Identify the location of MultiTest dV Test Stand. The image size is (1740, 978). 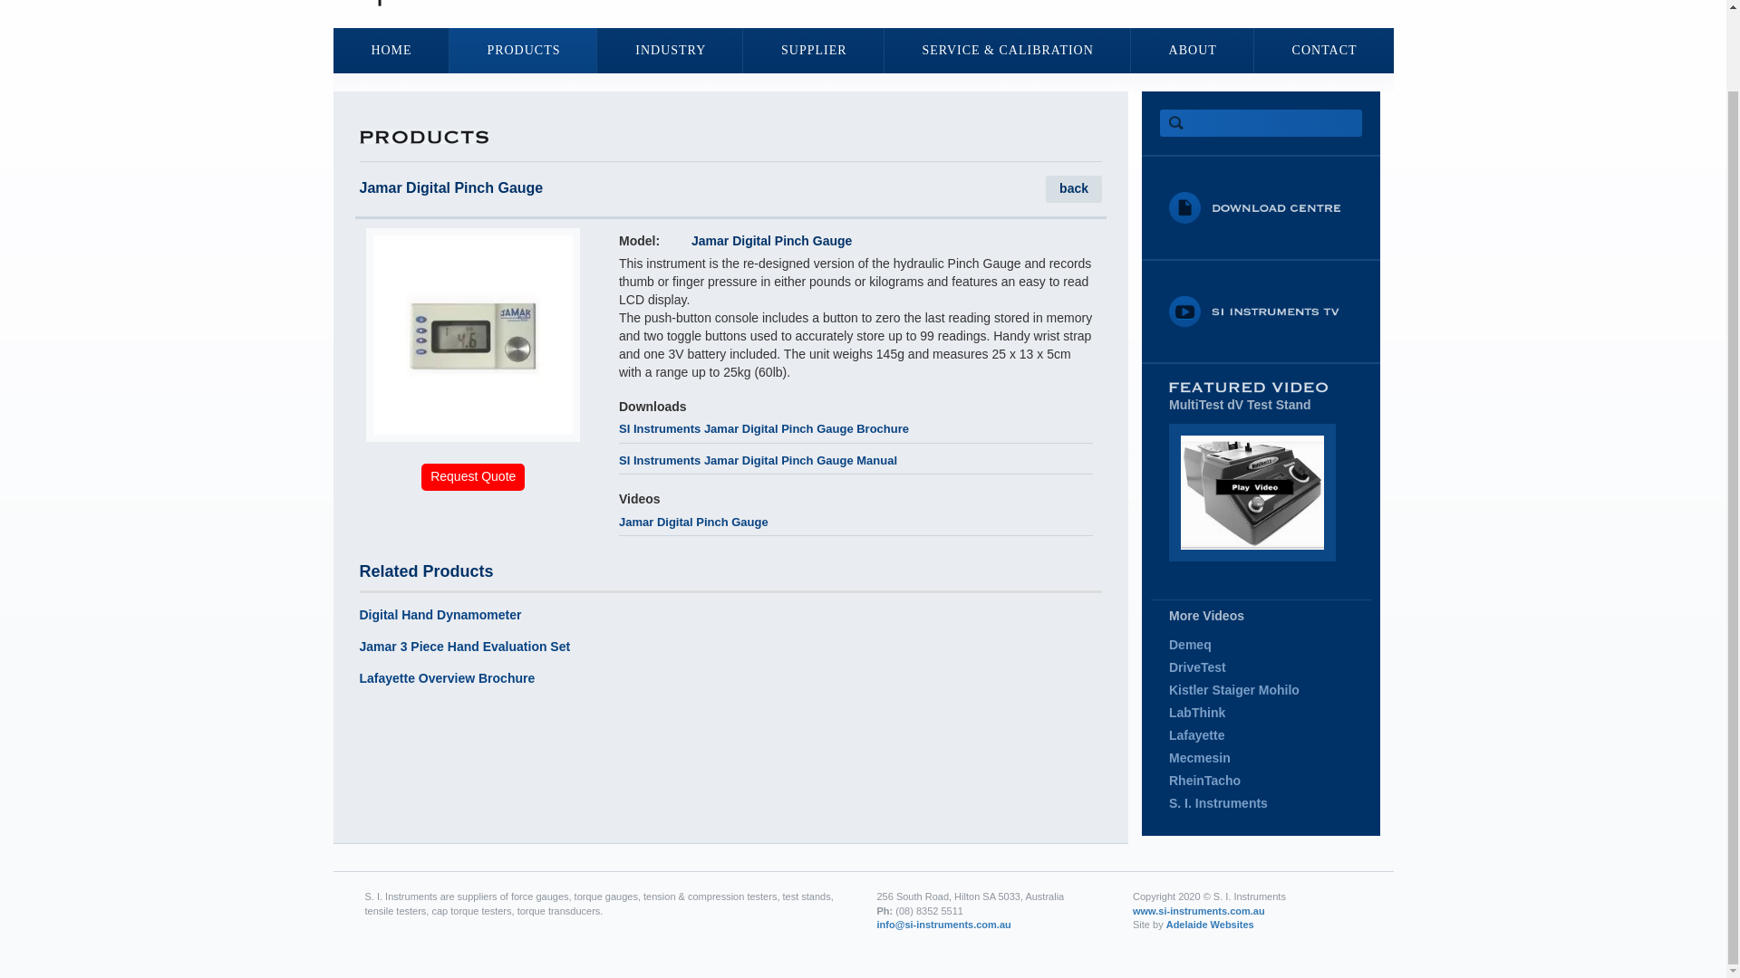
(1252, 490).